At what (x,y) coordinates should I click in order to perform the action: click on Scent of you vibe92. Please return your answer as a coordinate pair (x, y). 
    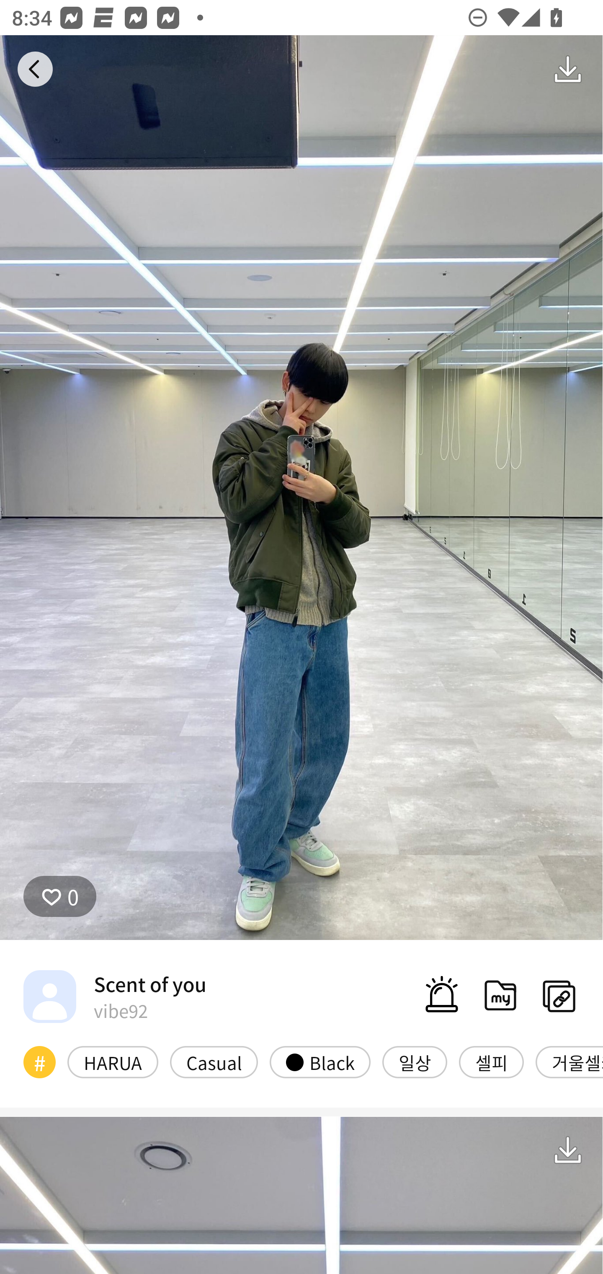
    Looking at the image, I should click on (115, 996).